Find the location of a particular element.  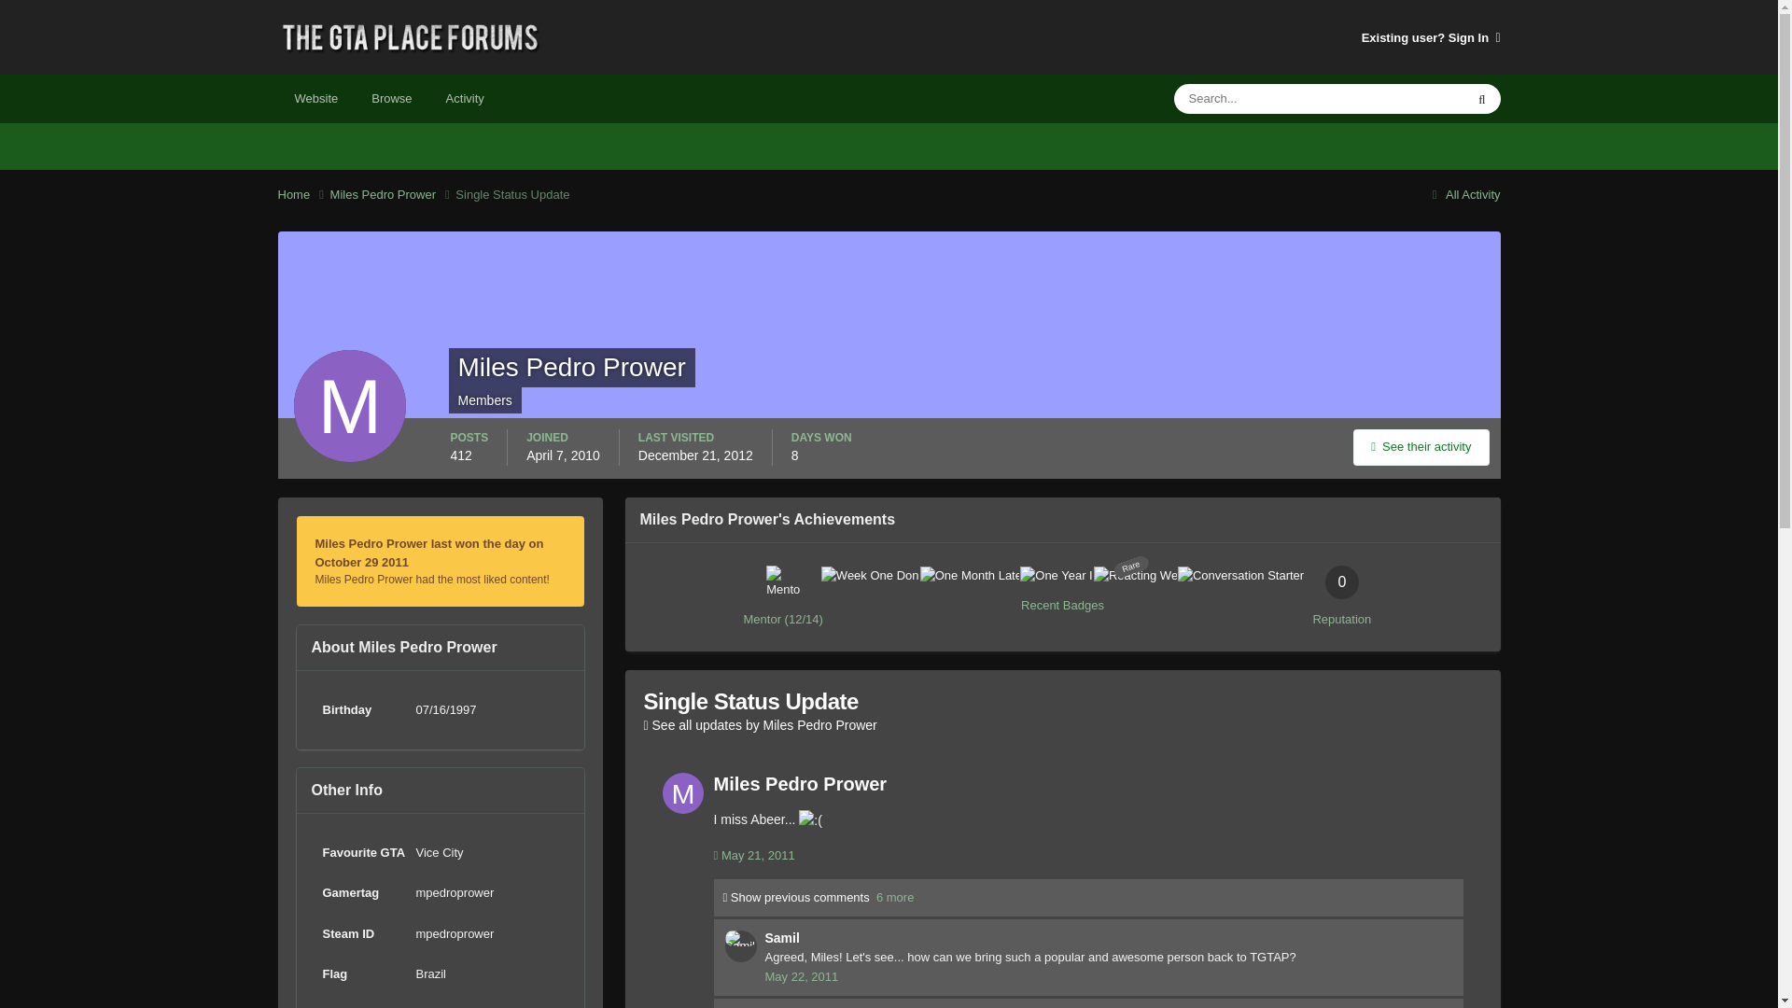

Home is located at coordinates (303, 194).